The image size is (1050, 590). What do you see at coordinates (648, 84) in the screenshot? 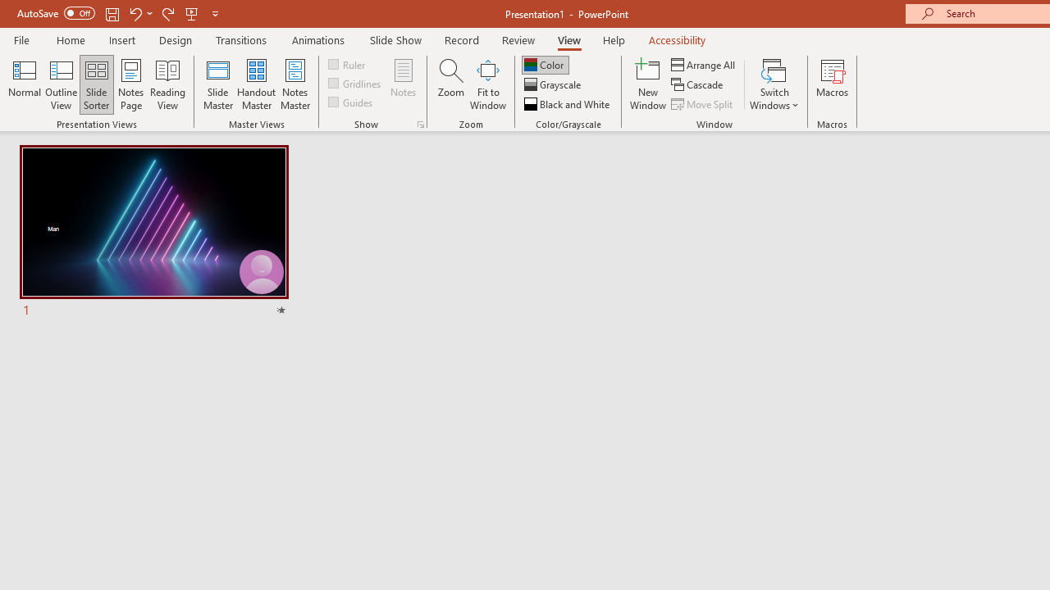
I see `New Window` at bounding box center [648, 84].